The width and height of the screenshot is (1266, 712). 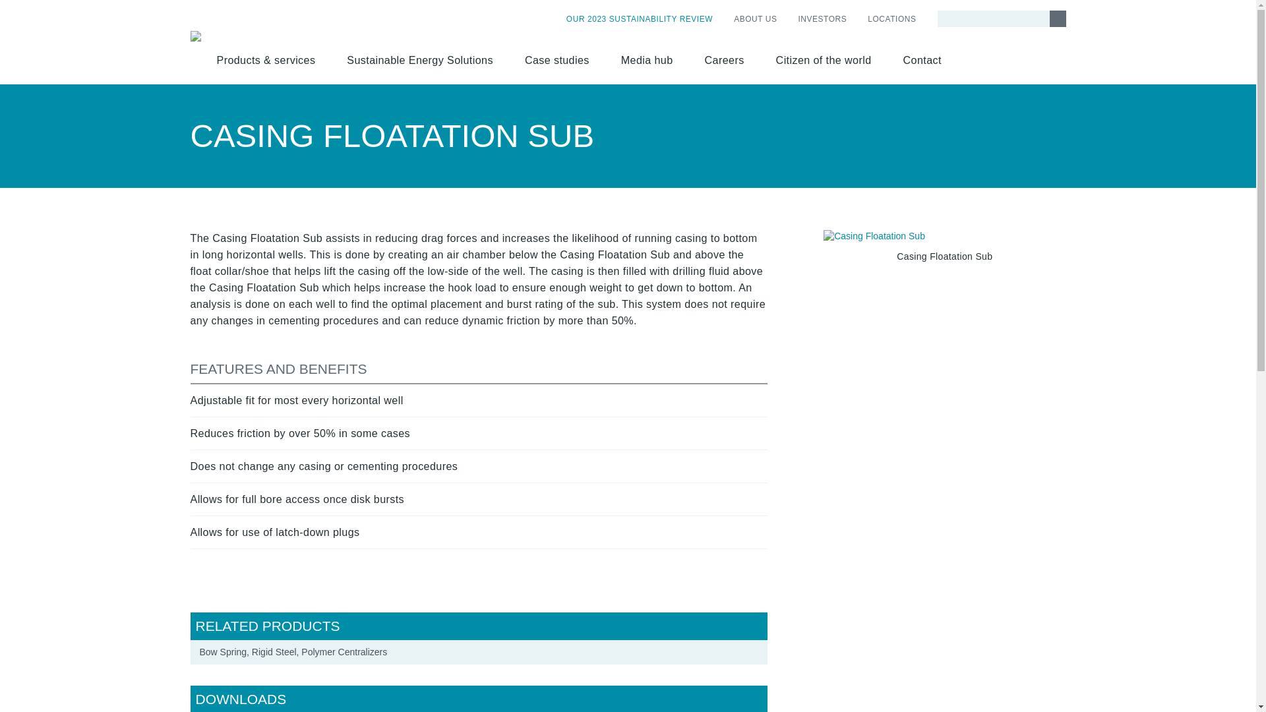 What do you see at coordinates (822, 19) in the screenshot?
I see `INVESTORS` at bounding box center [822, 19].